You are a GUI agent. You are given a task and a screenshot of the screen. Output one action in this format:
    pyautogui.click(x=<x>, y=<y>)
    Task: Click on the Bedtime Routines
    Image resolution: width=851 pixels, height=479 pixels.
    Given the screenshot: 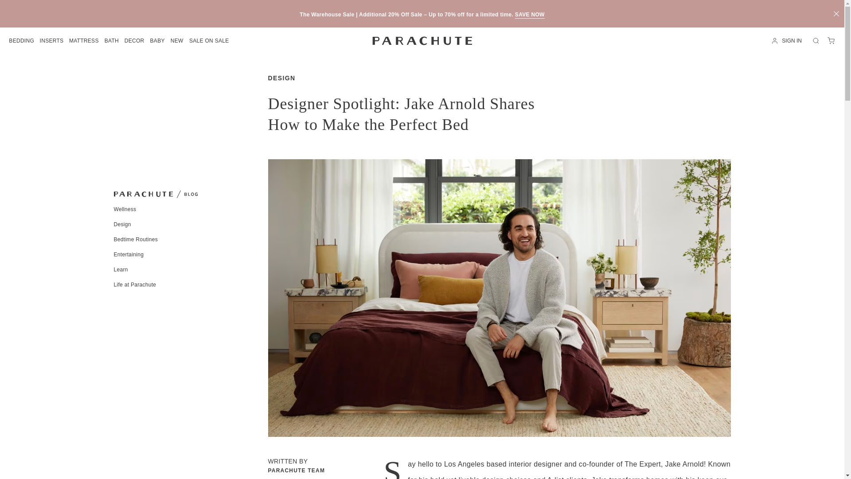 What is the action you would take?
    pyautogui.click(x=135, y=239)
    